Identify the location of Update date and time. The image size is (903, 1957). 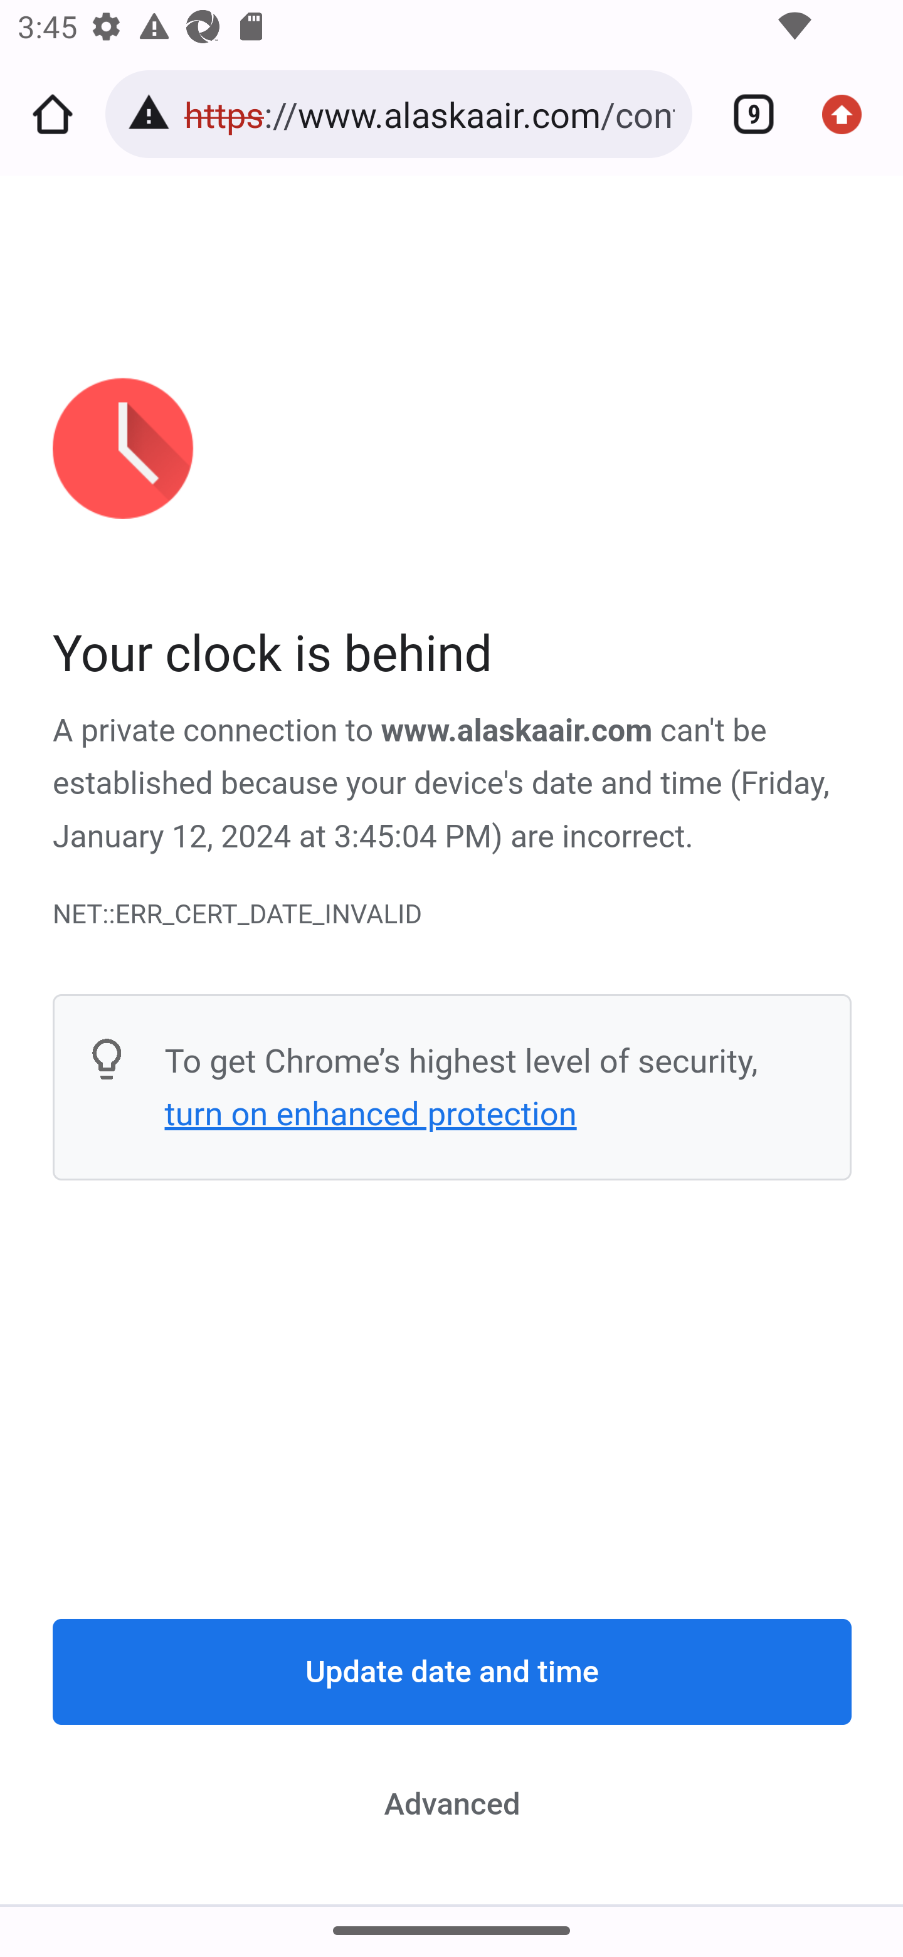
(453, 1672).